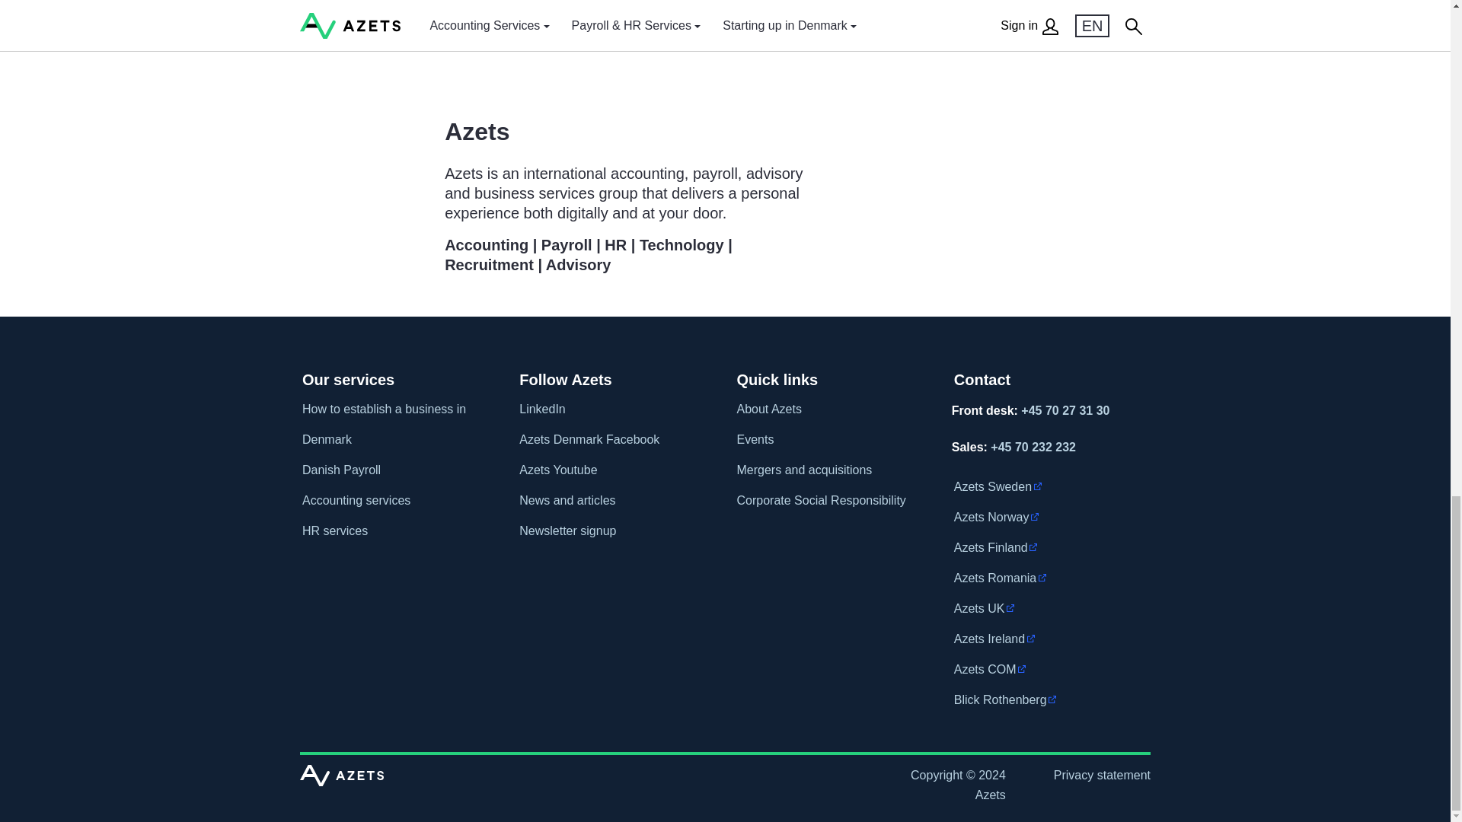 The width and height of the screenshot is (1462, 822). Describe the element at coordinates (611, 501) in the screenshot. I see `News and articles` at that location.